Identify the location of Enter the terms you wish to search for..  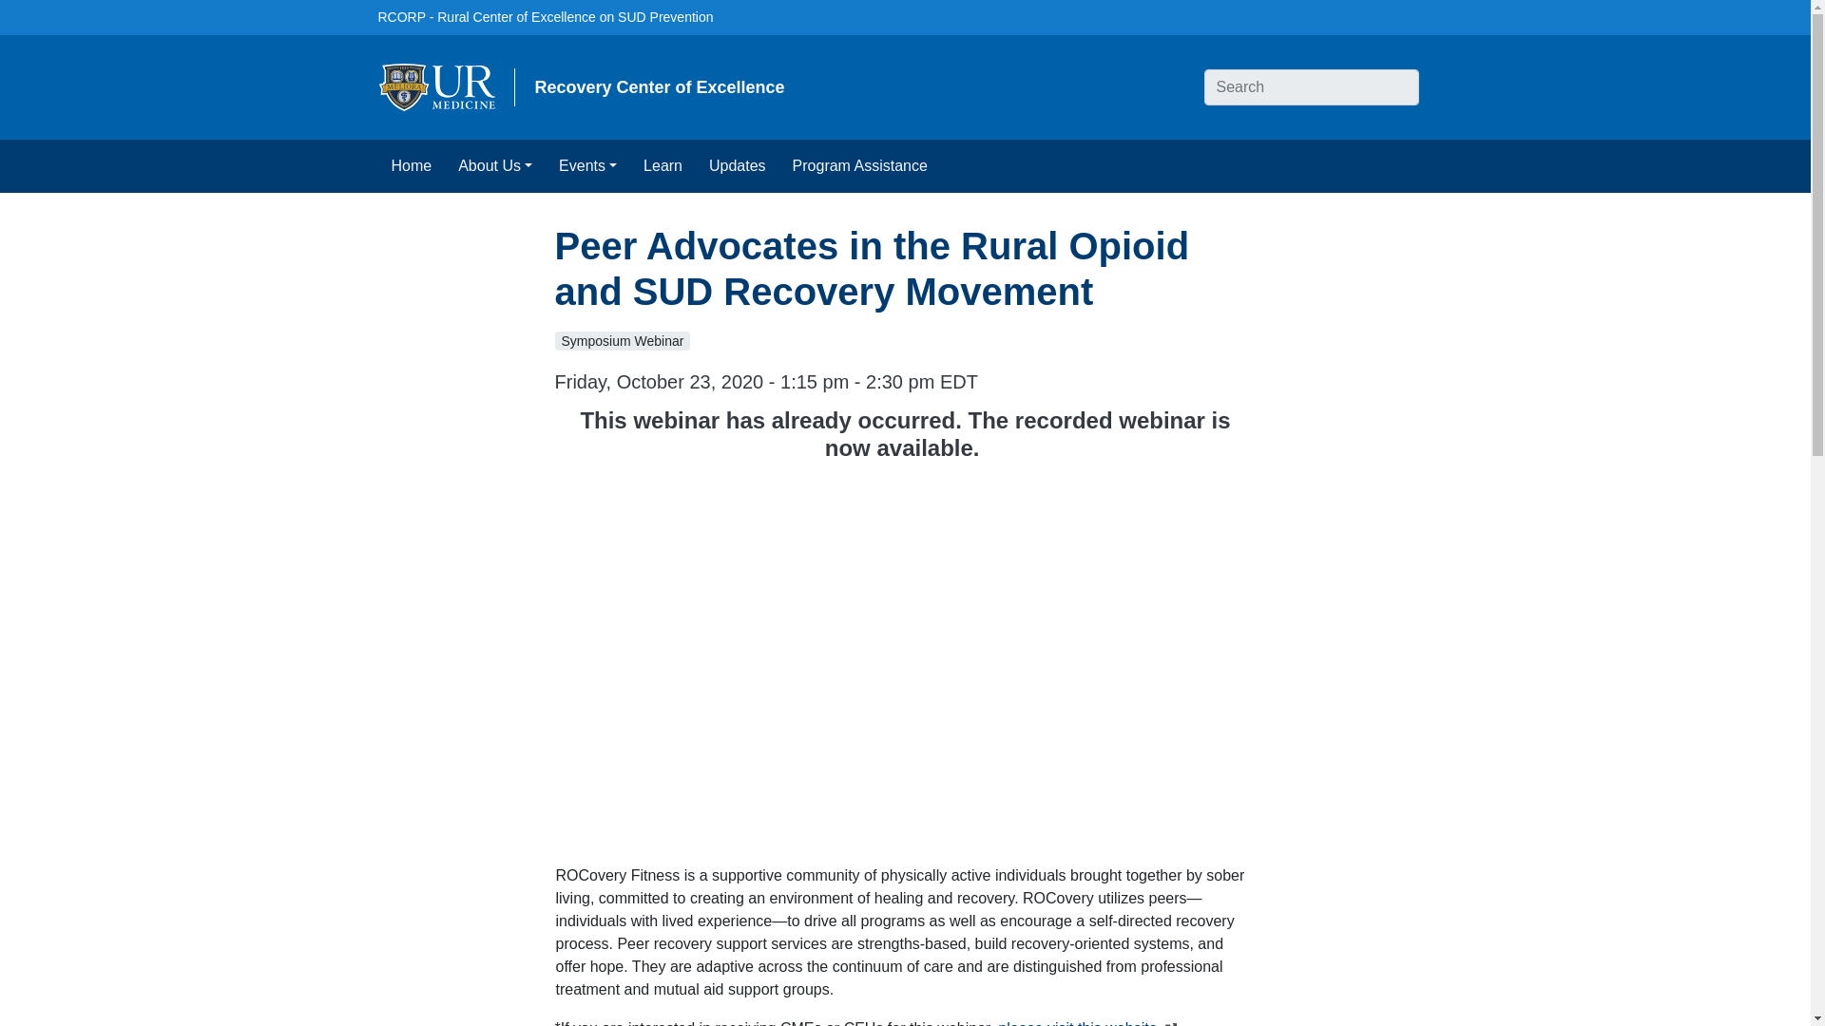
(1310, 87).